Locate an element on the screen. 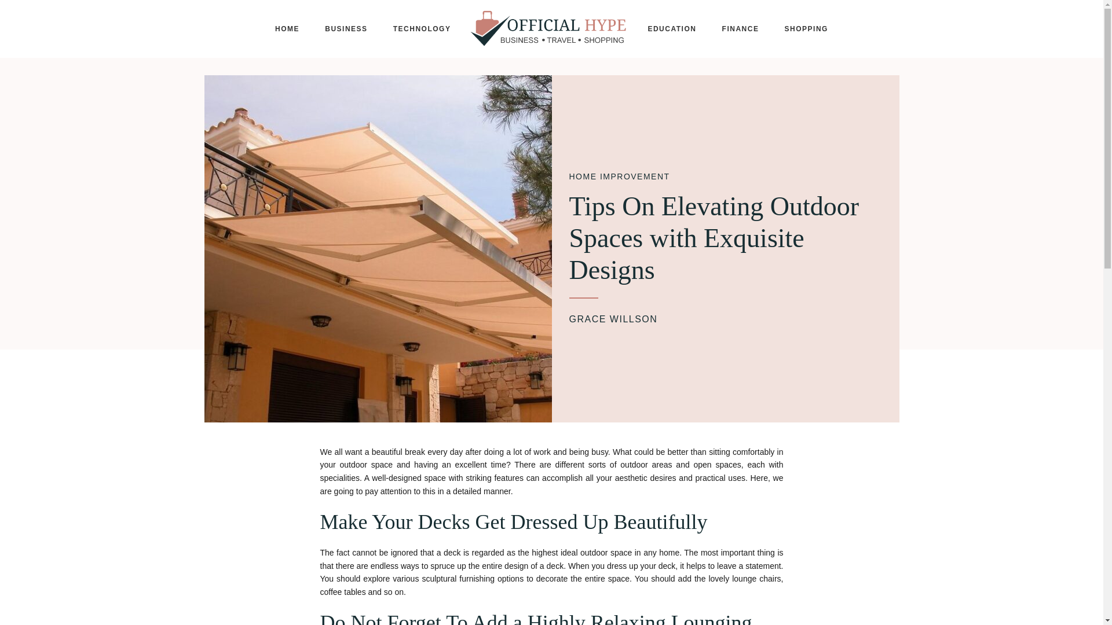 This screenshot has height=625, width=1112. GRACE WILLSON is located at coordinates (613, 319).